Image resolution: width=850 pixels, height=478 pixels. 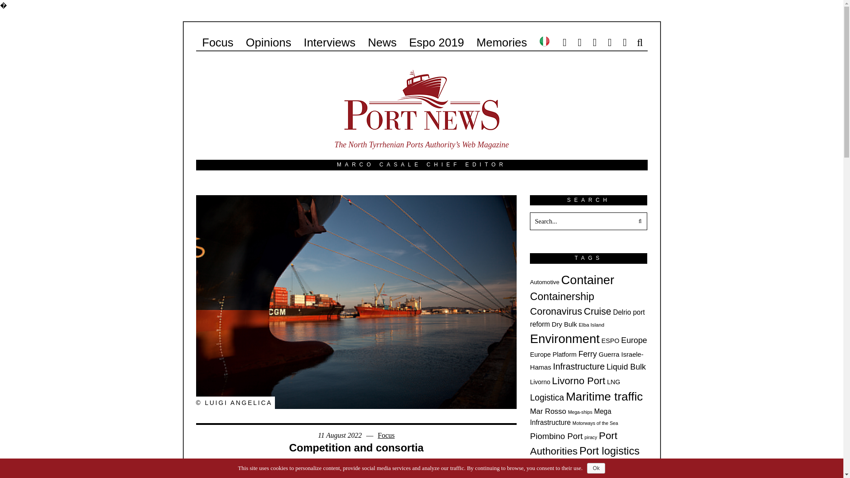 What do you see at coordinates (386, 436) in the screenshot?
I see `Focus` at bounding box center [386, 436].